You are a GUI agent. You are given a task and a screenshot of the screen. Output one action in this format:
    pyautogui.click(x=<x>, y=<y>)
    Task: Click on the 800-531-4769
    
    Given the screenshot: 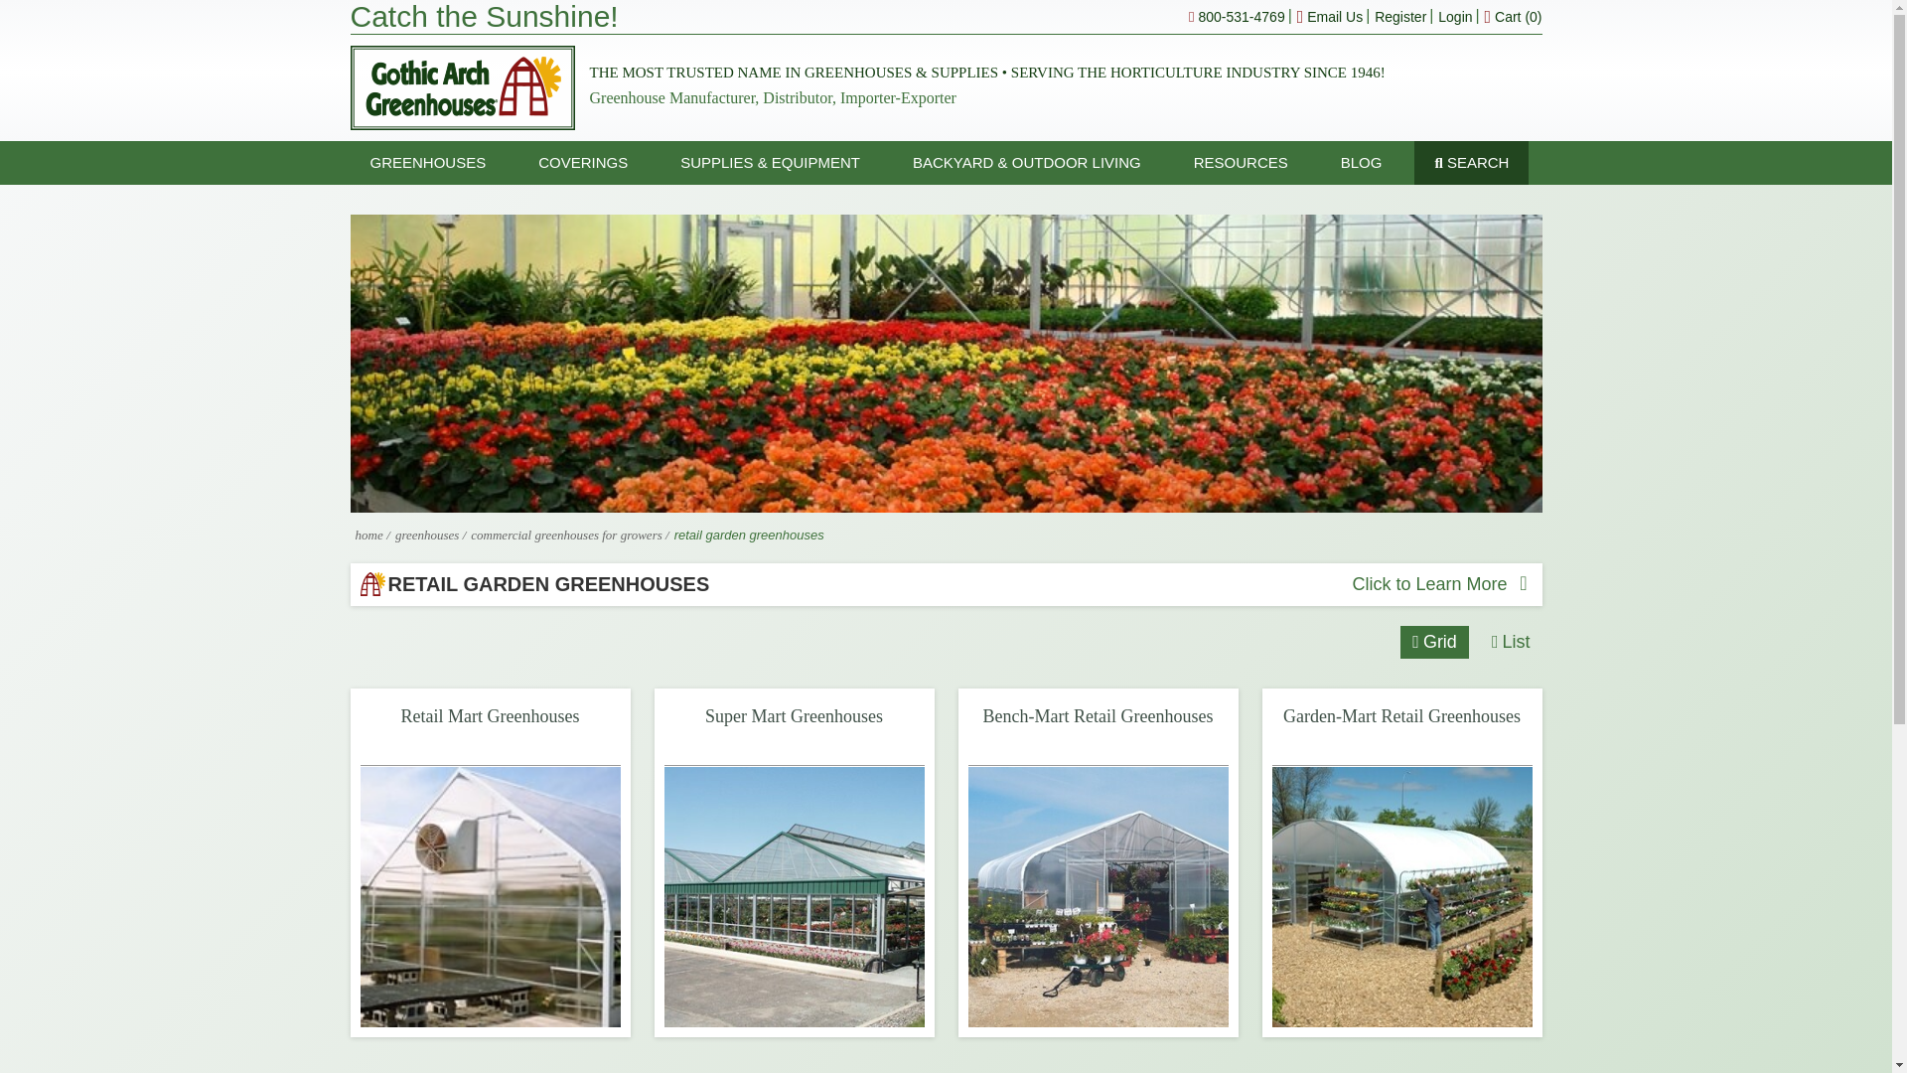 What is the action you would take?
    pyautogui.click(x=1237, y=16)
    